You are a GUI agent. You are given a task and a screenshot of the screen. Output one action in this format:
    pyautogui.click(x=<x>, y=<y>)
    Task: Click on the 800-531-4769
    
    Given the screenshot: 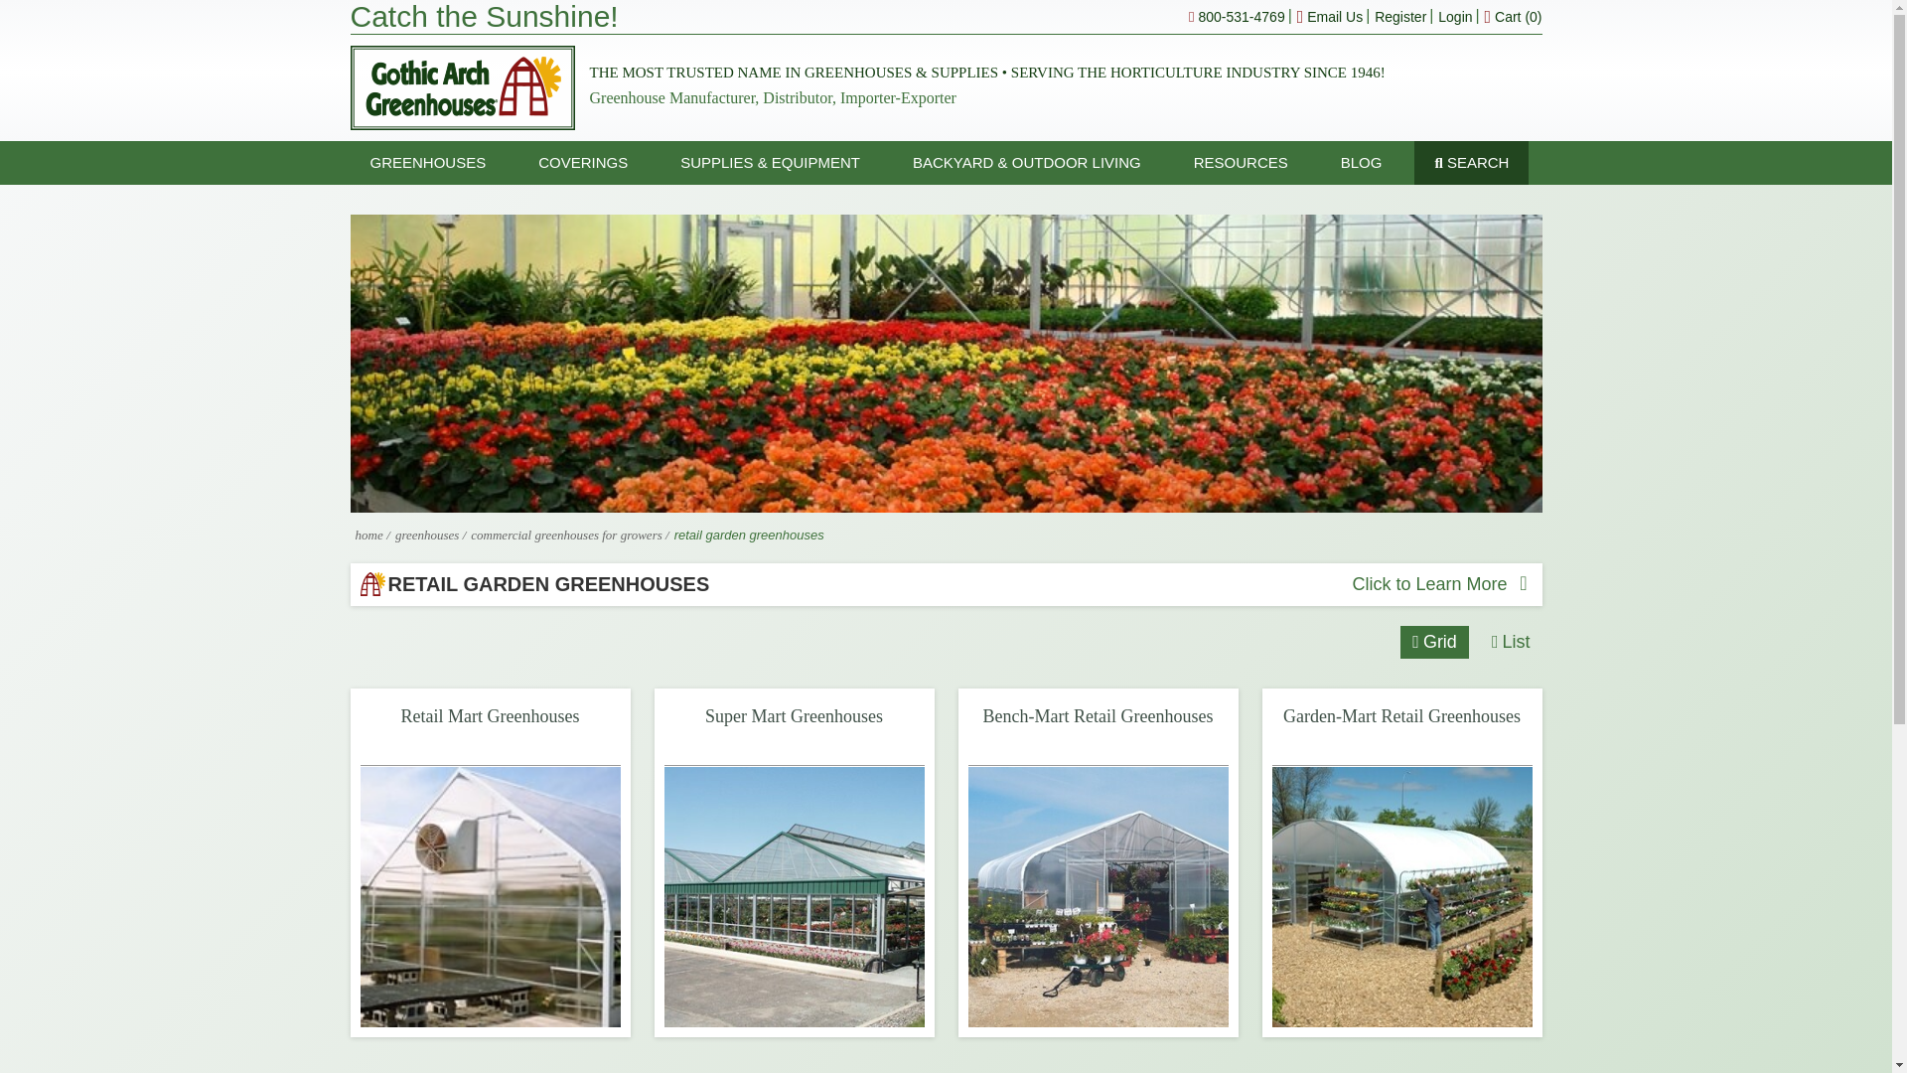 What is the action you would take?
    pyautogui.click(x=1237, y=16)
    